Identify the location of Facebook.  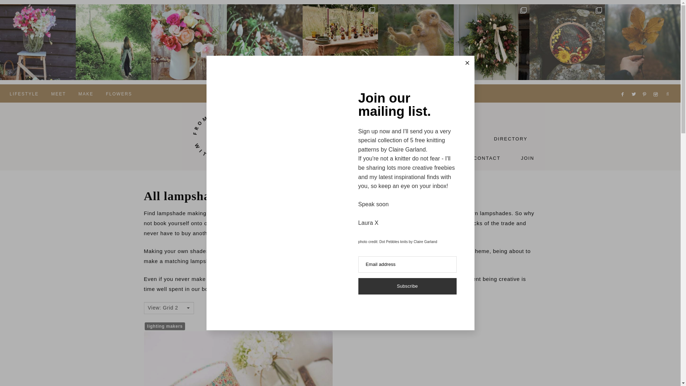
(624, 85).